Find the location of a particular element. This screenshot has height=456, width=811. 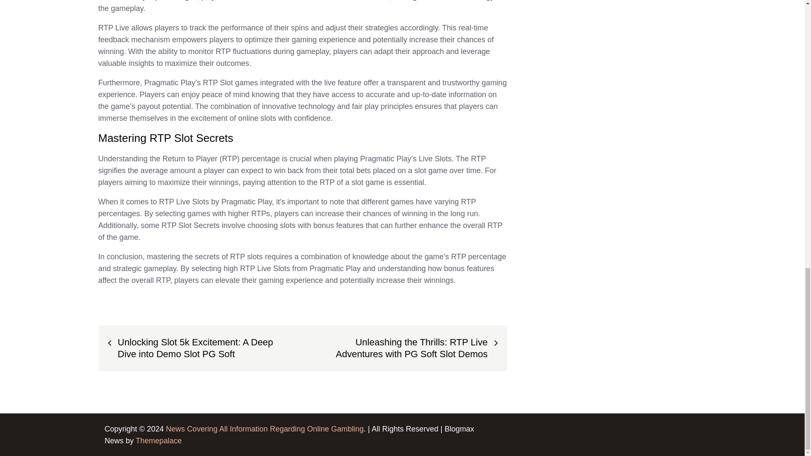

News Covering All Information Regarding Online Gambling is located at coordinates (264, 429).